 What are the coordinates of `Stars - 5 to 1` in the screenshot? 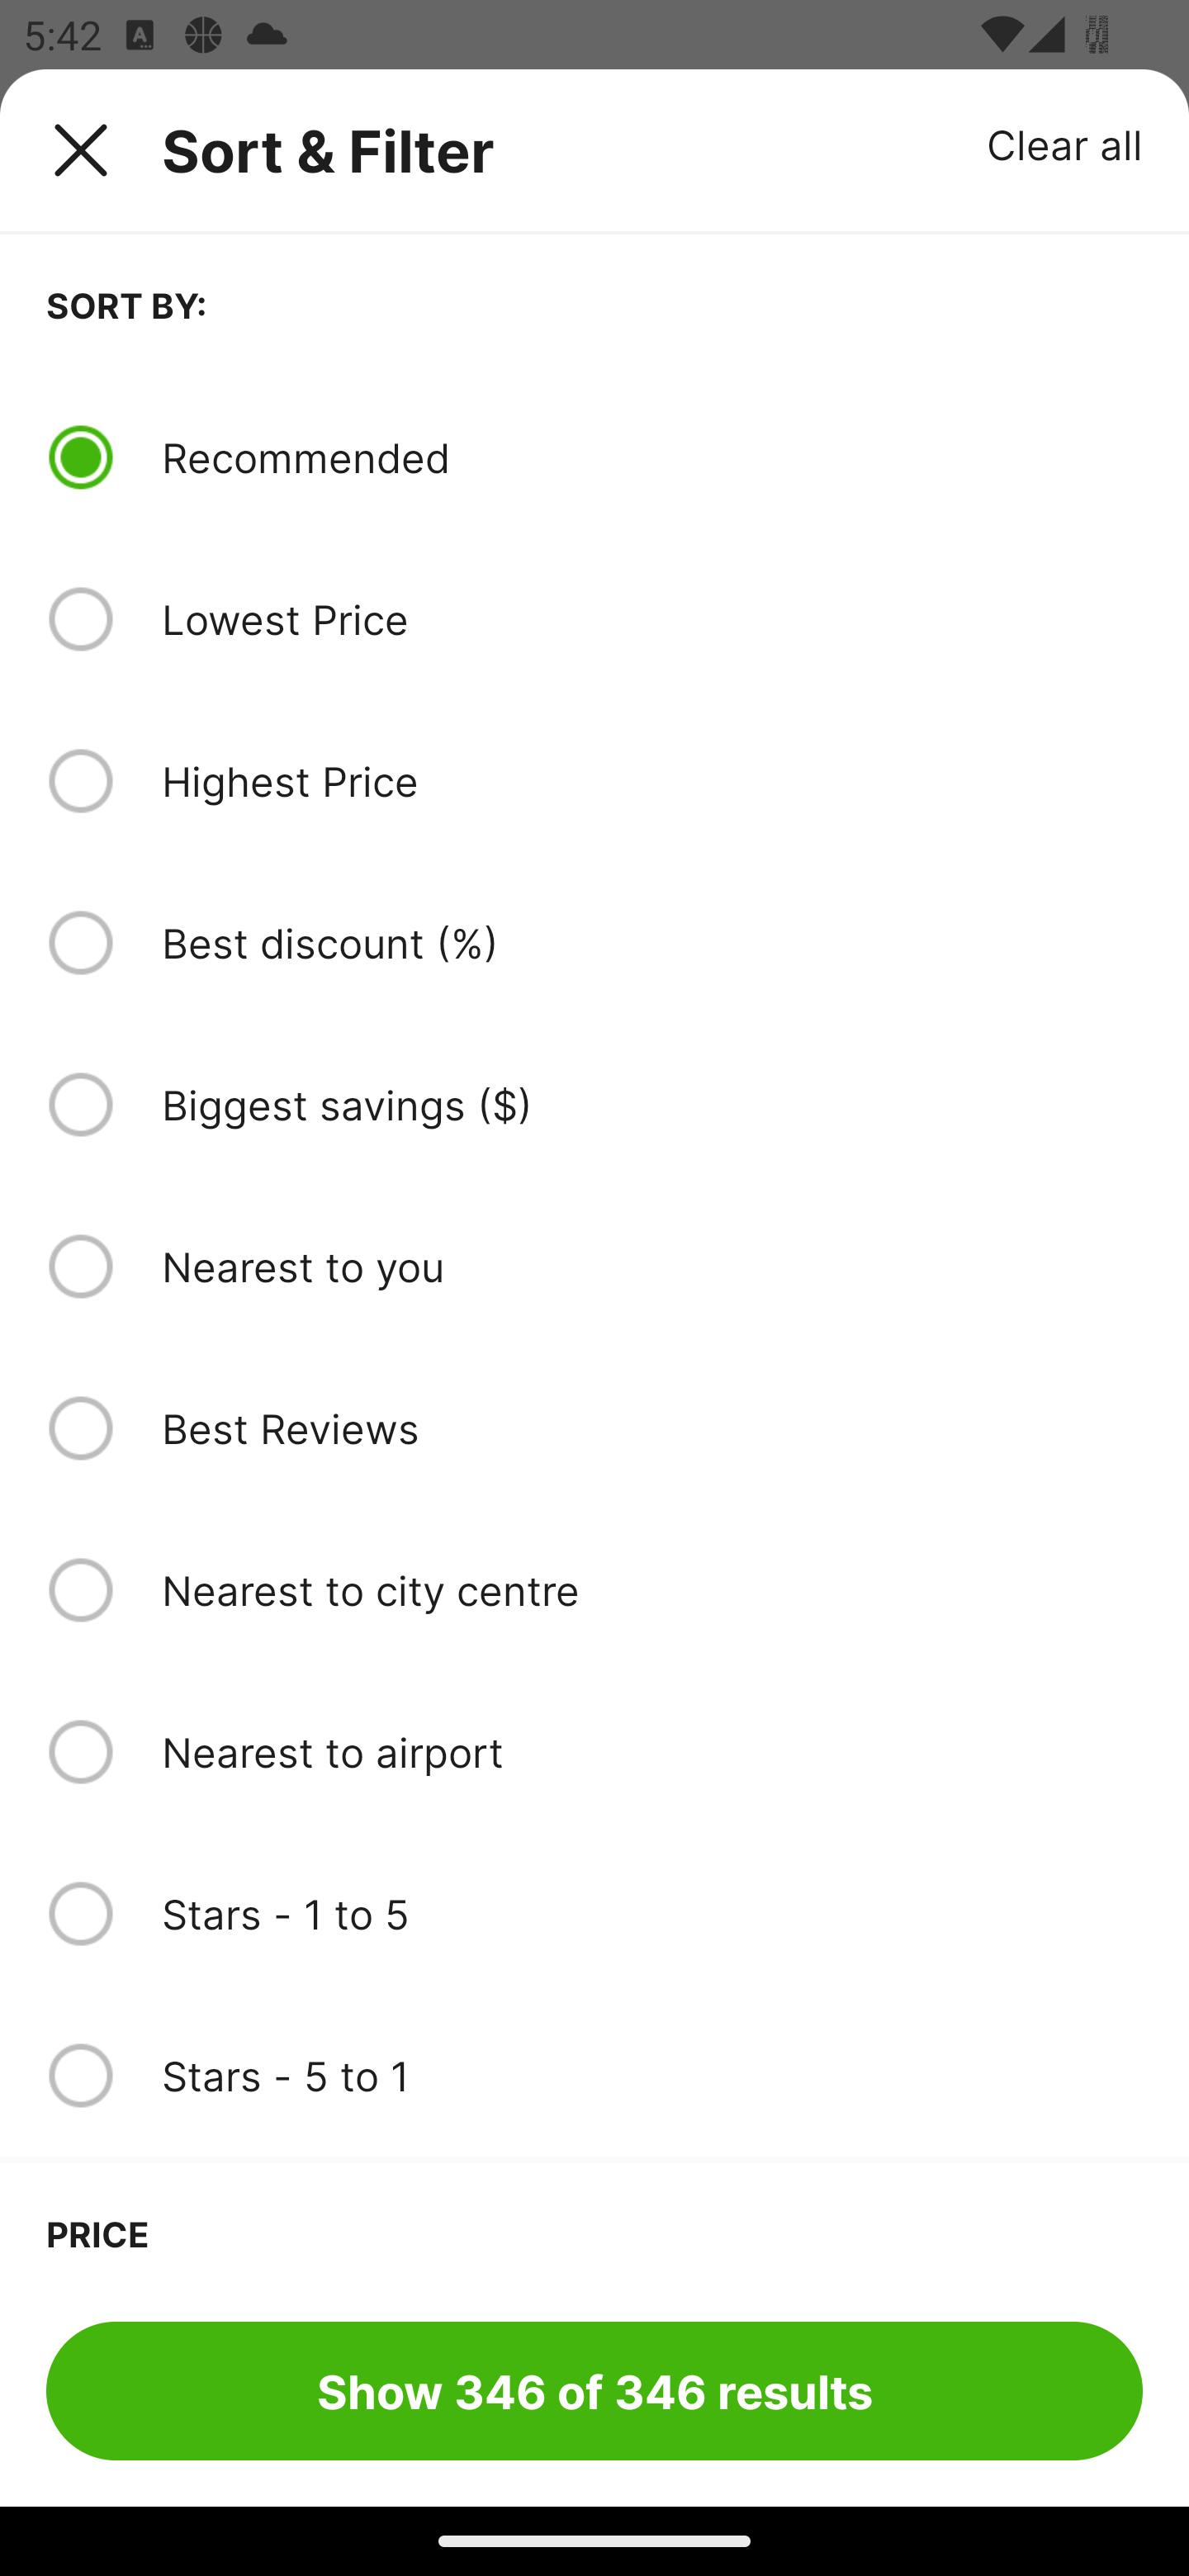 It's located at (651, 2076).